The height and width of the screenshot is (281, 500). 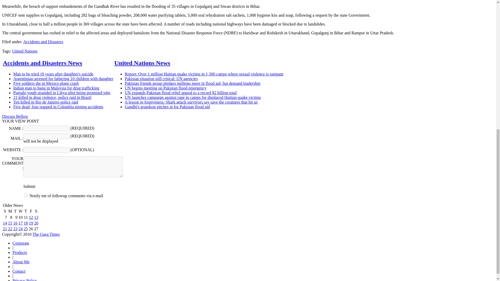 What do you see at coordinates (61, 93) in the screenshot?
I see `Punjabi youth stranded in Libya after being promised jobs` at bounding box center [61, 93].